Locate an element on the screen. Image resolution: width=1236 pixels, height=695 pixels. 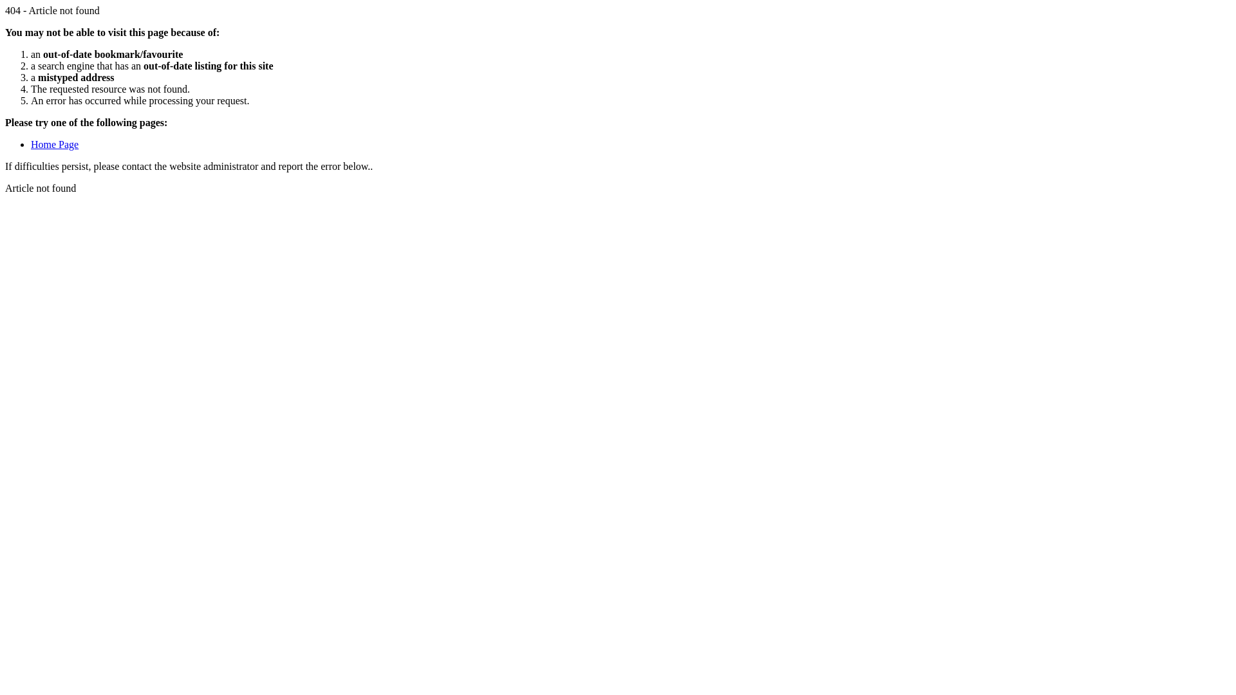
Home Page is located at coordinates (55, 144).